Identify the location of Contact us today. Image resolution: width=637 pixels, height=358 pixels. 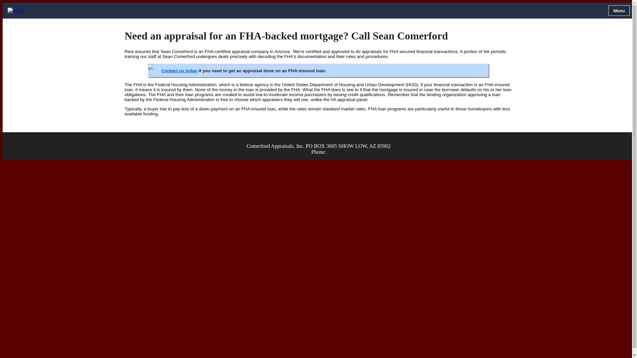
(179, 71).